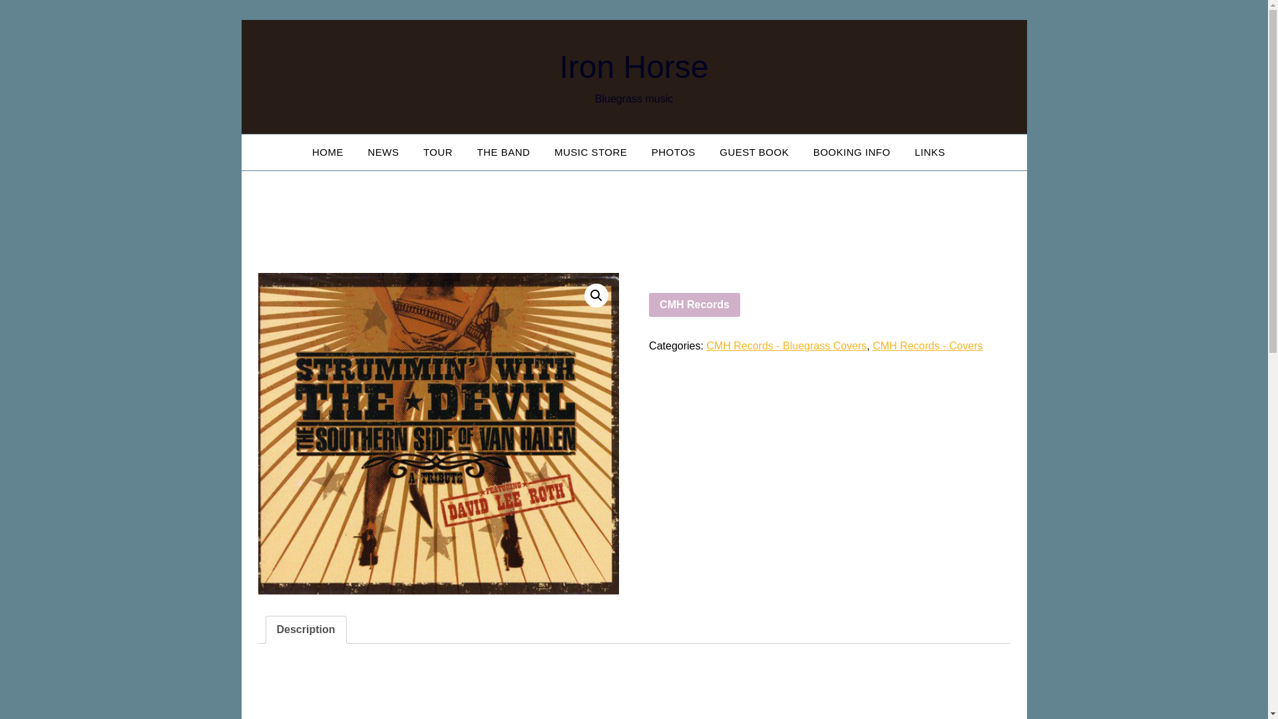 The image size is (1278, 719). Describe the element at coordinates (754, 152) in the screenshot. I see `GUEST BOOK` at that location.